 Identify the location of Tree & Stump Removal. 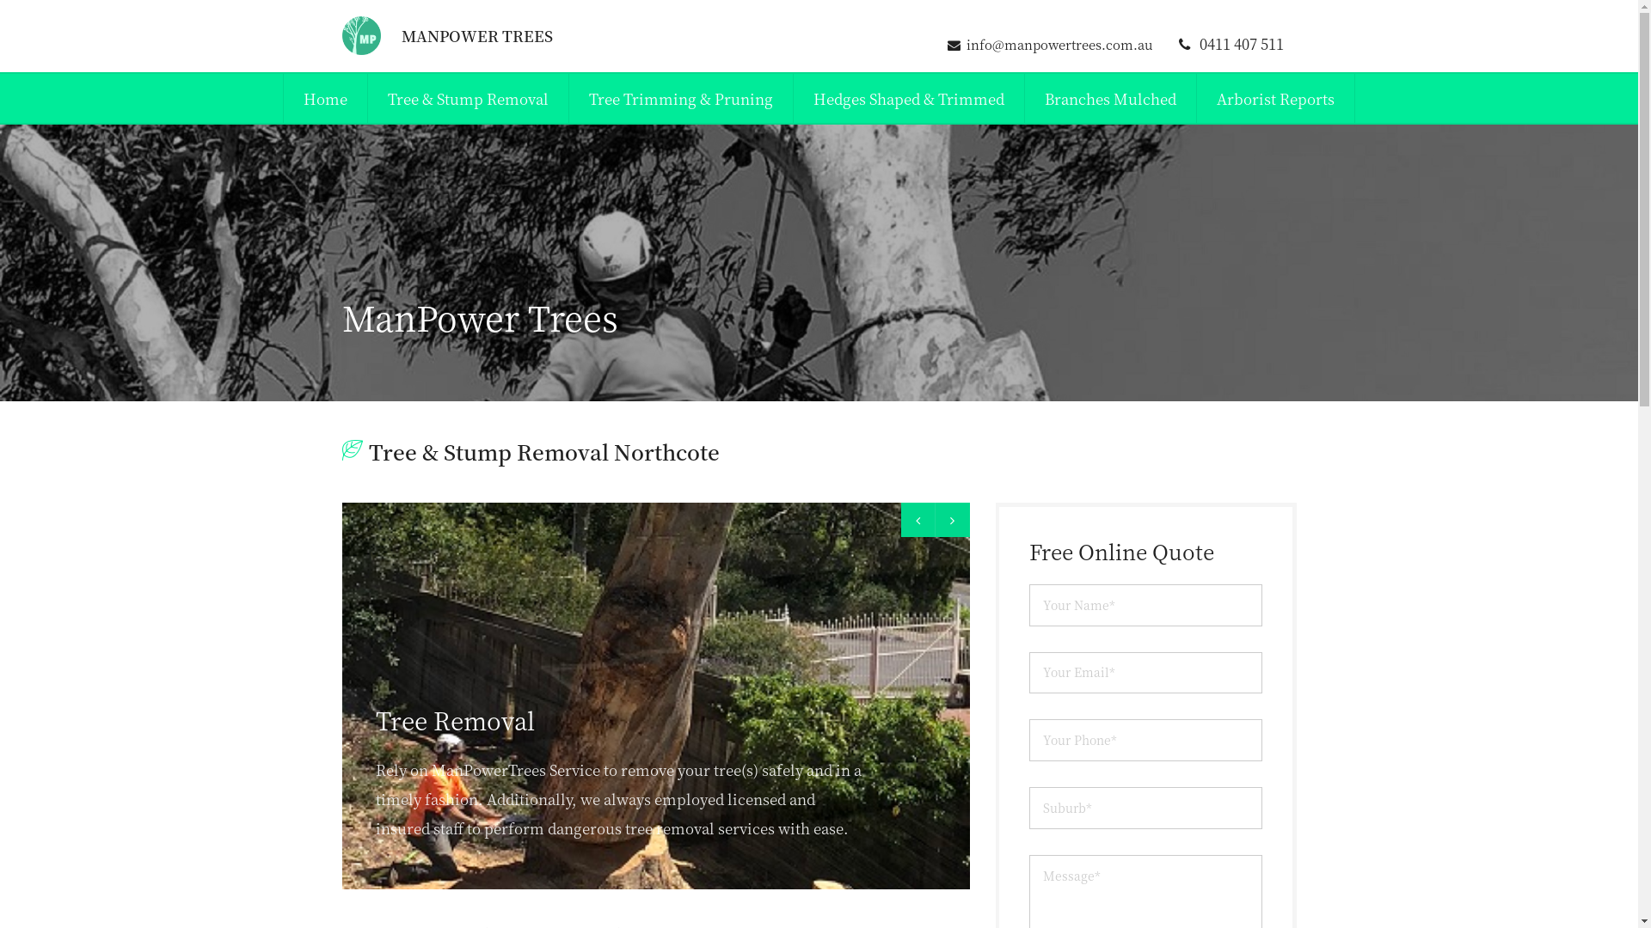
(468, 98).